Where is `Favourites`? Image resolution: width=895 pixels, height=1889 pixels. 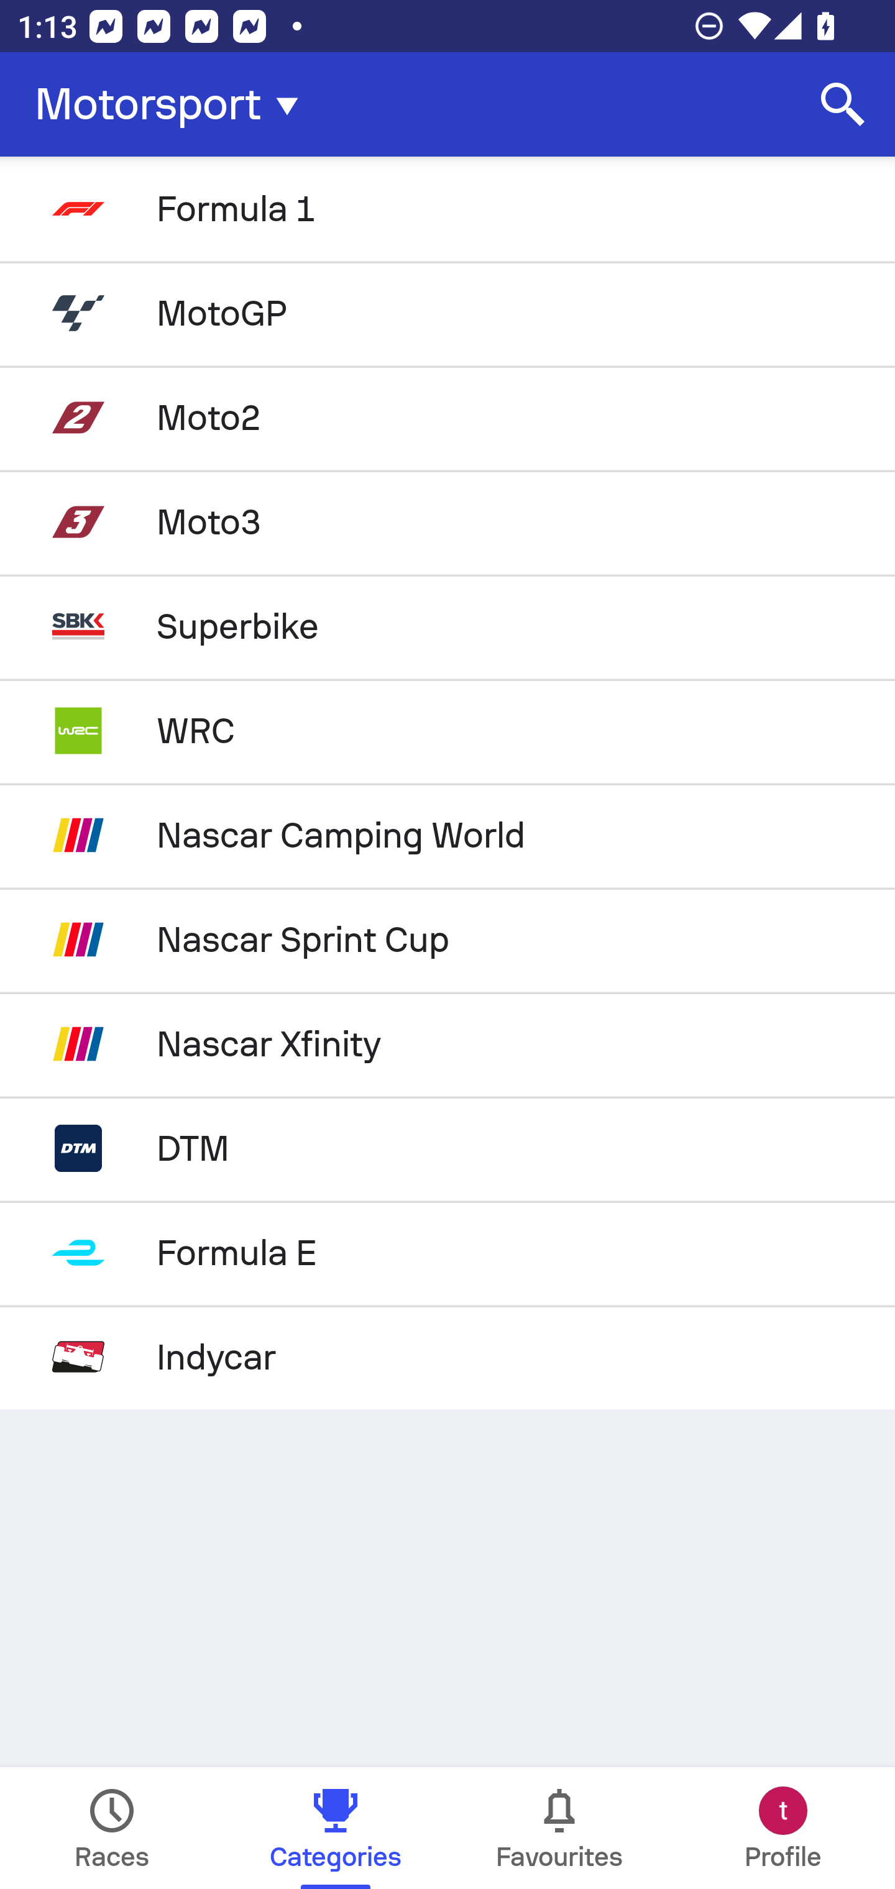
Favourites is located at coordinates (559, 1828).